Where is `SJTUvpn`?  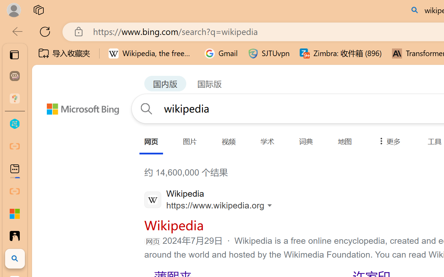
SJTUvpn is located at coordinates (268, 53).